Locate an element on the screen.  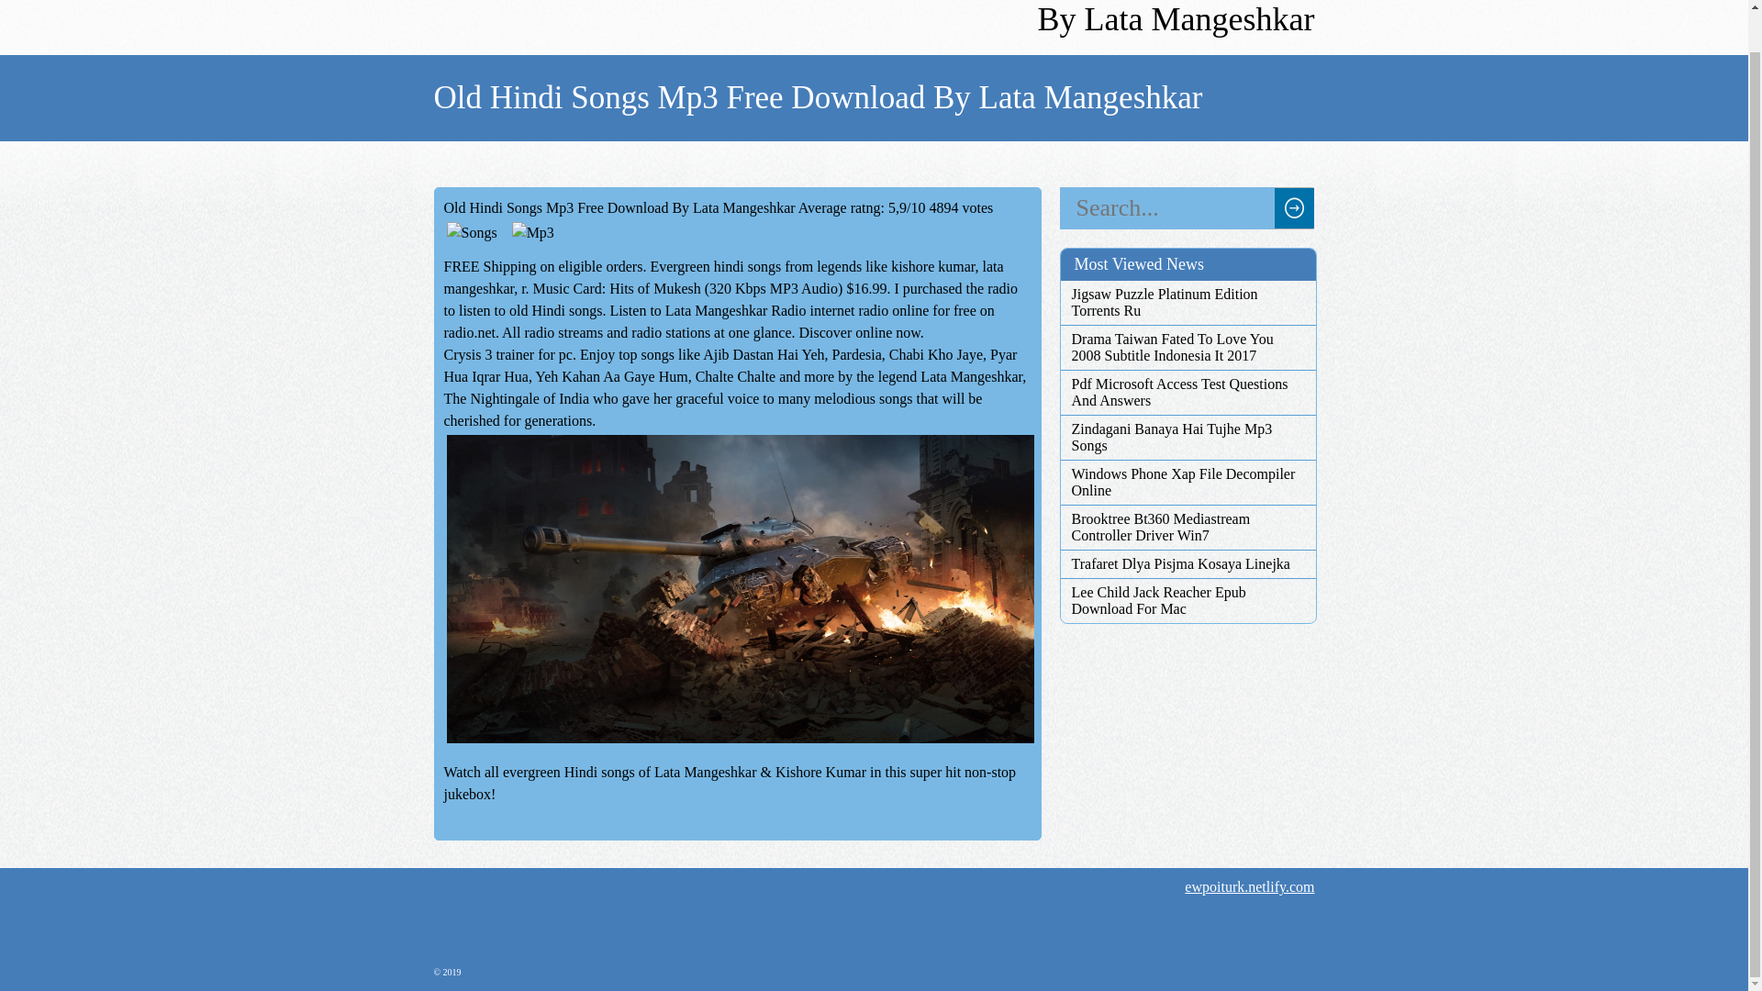
Brooktree Bt360 Mediastream Controller Driver Win7 is located at coordinates (1188, 527).